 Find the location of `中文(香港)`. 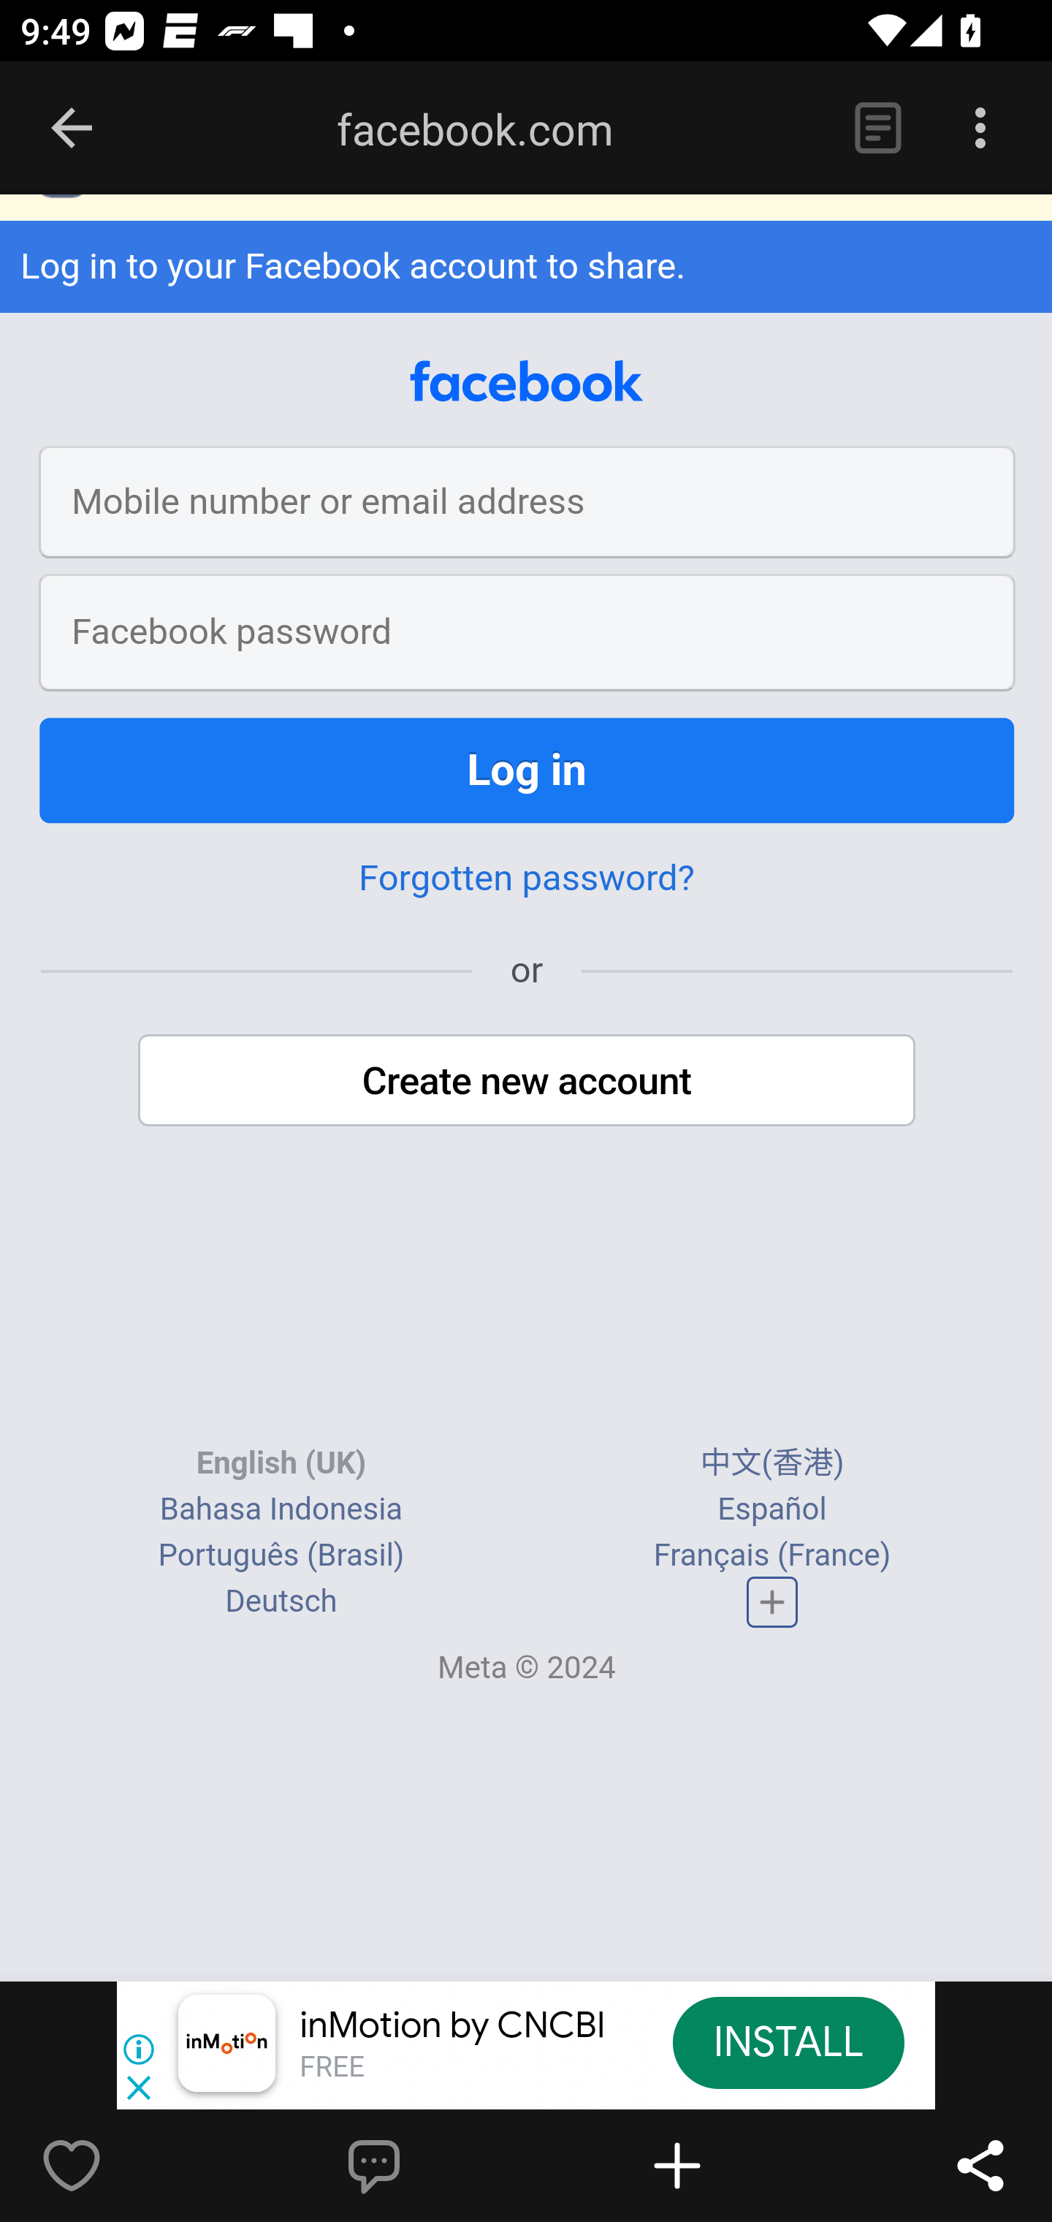

中文(香港) is located at coordinates (771, 1464).